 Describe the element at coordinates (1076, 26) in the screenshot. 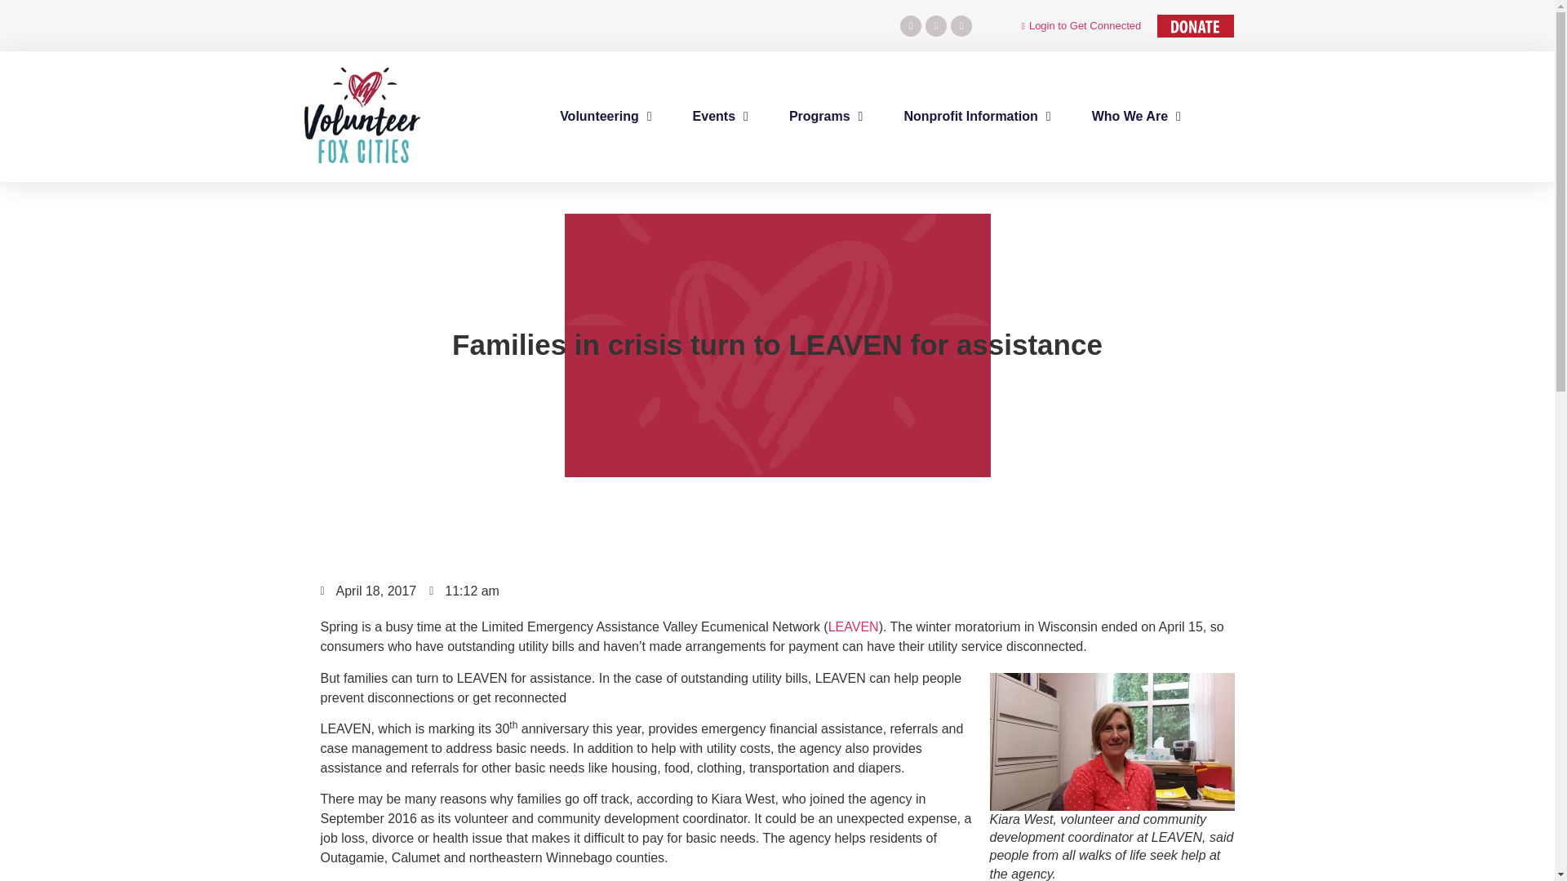

I see `Login to Get Connected` at that location.